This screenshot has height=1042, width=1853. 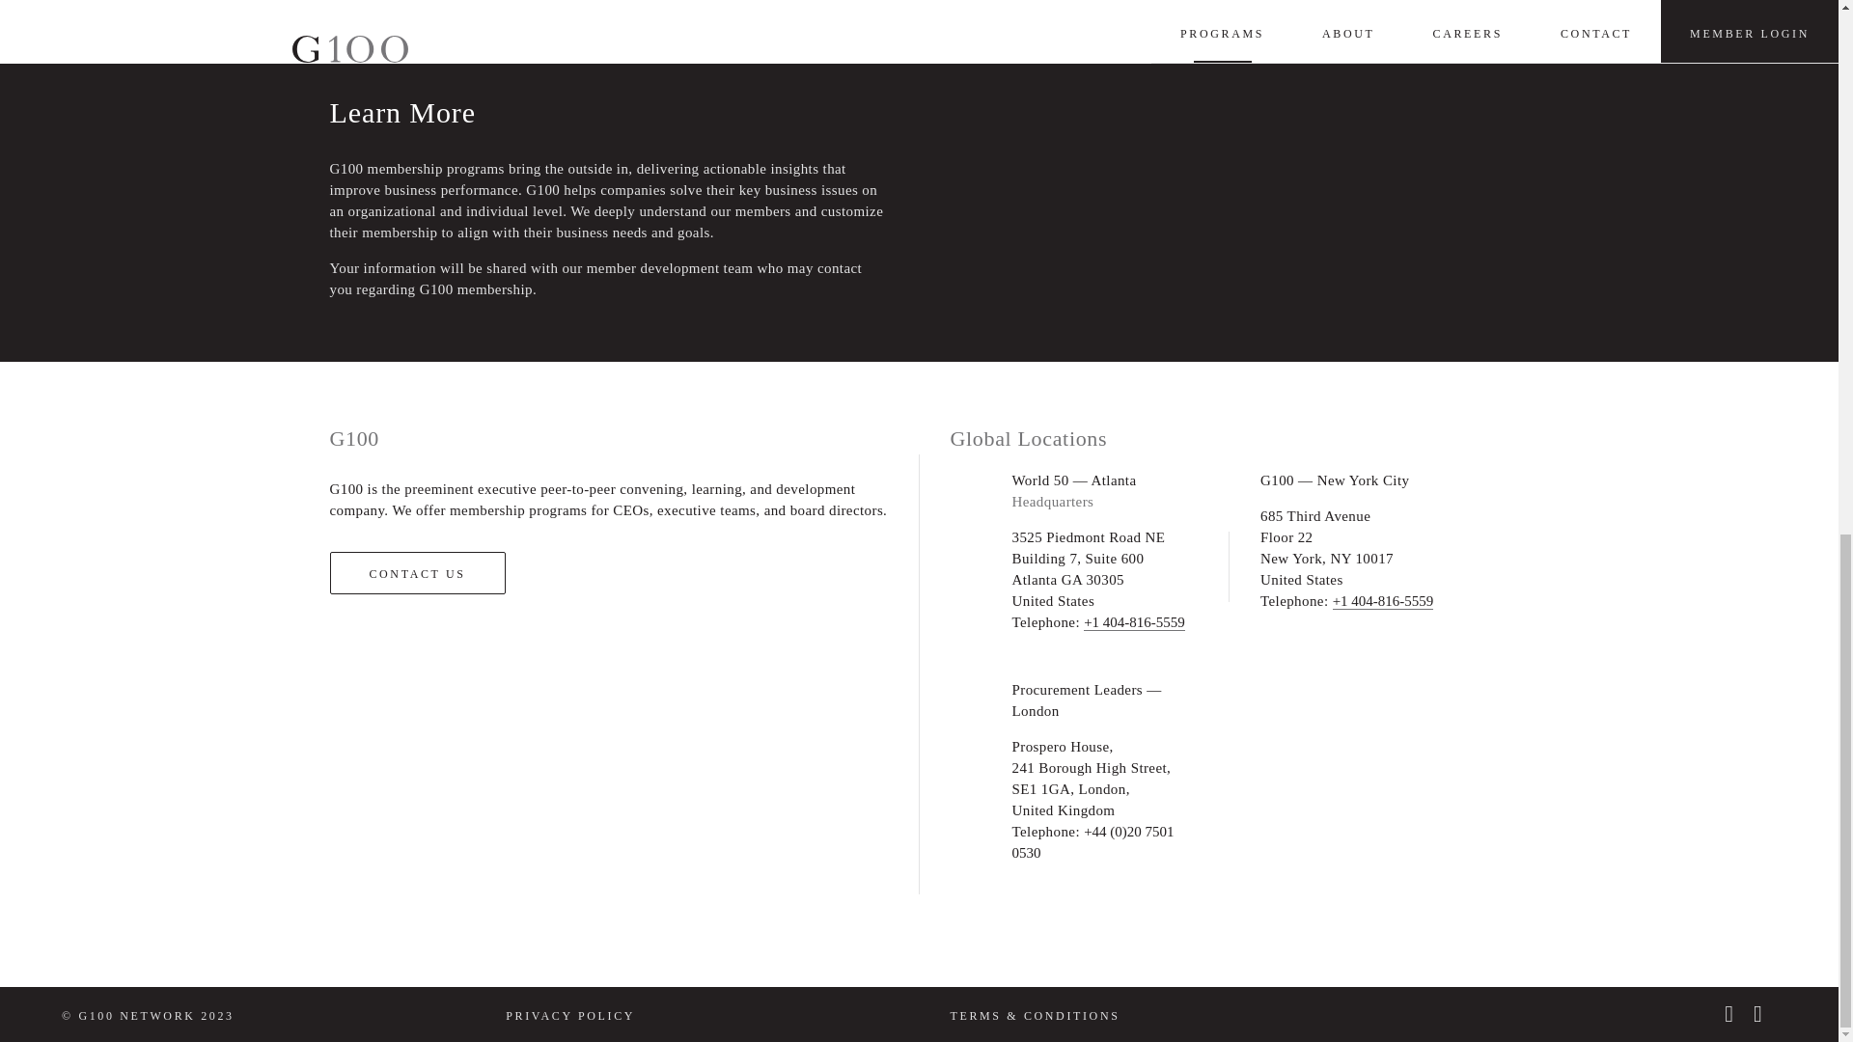 I want to click on CONTACT US, so click(x=417, y=573).